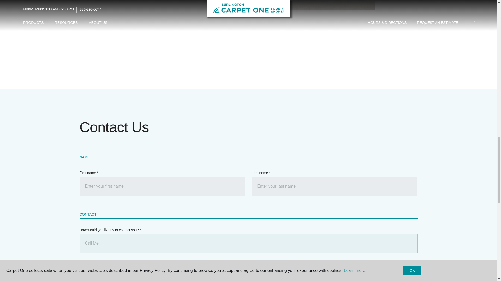 This screenshot has width=501, height=281. I want to click on FirstName, so click(162, 186).